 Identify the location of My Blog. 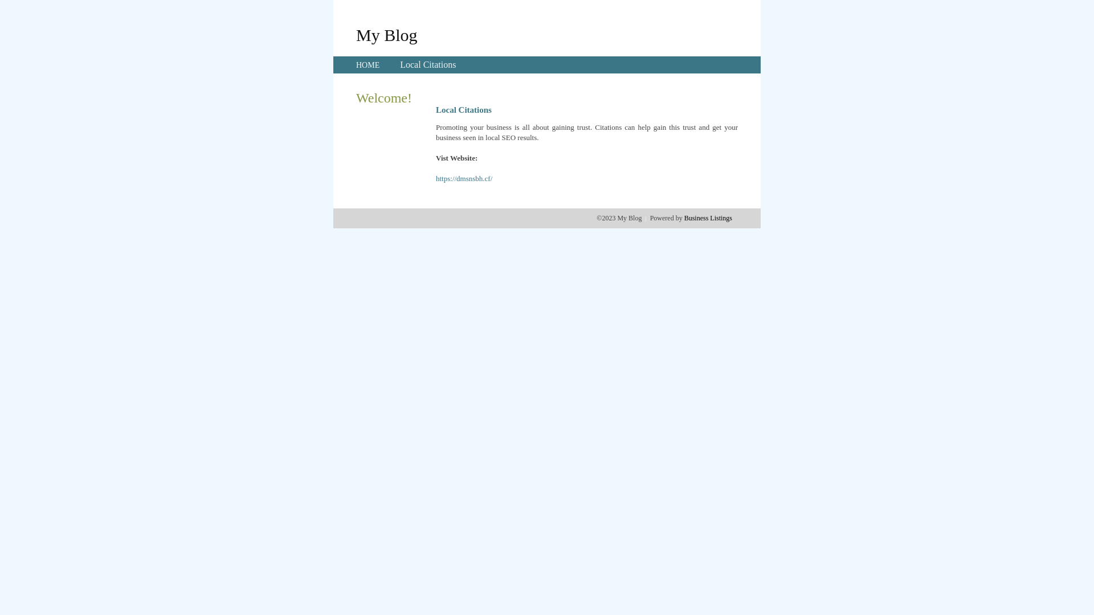
(387, 35).